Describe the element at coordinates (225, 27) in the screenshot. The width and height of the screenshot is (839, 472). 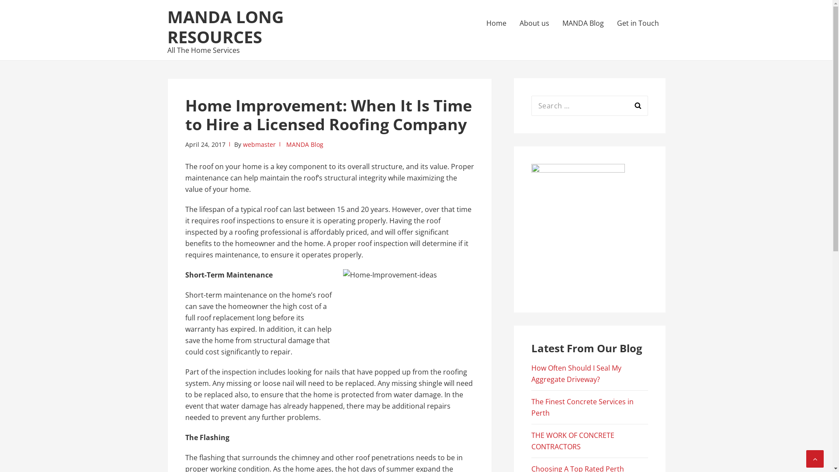
I see `MANDA LONG RESOURCES` at that location.